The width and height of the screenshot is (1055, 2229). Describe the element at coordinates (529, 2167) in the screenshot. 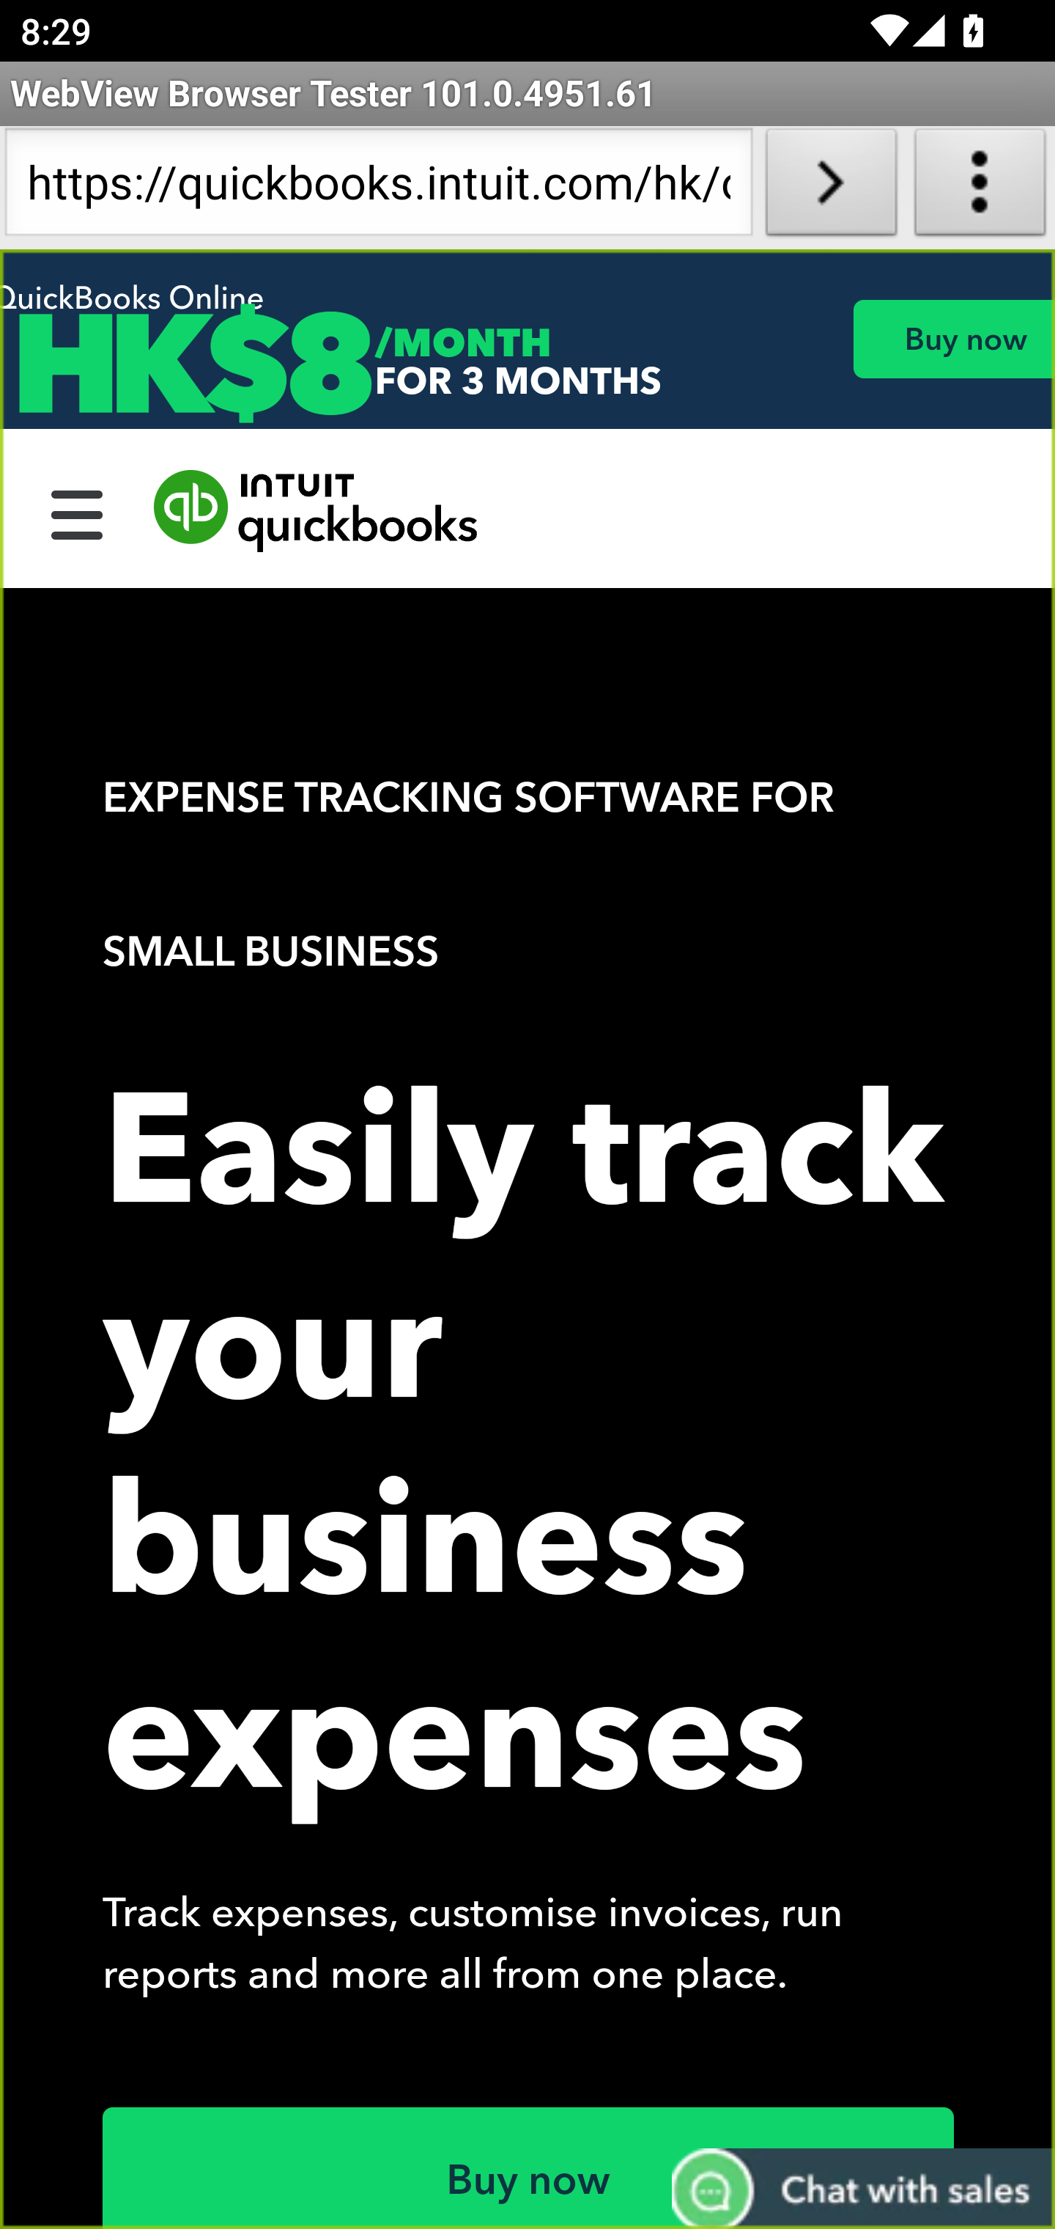

I see `Buy now` at that location.